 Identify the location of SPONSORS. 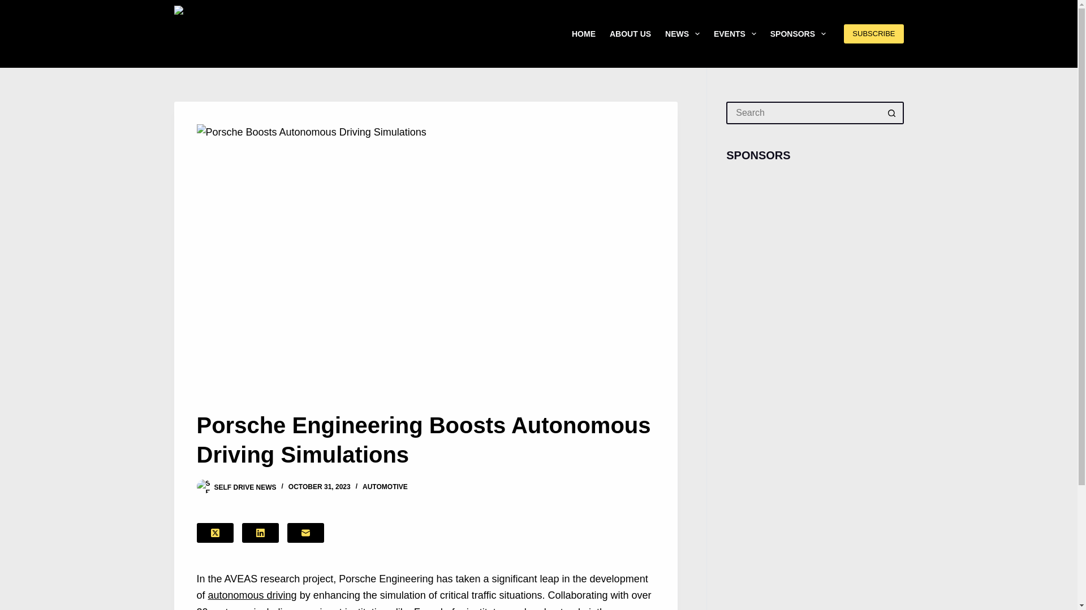
(798, 34).